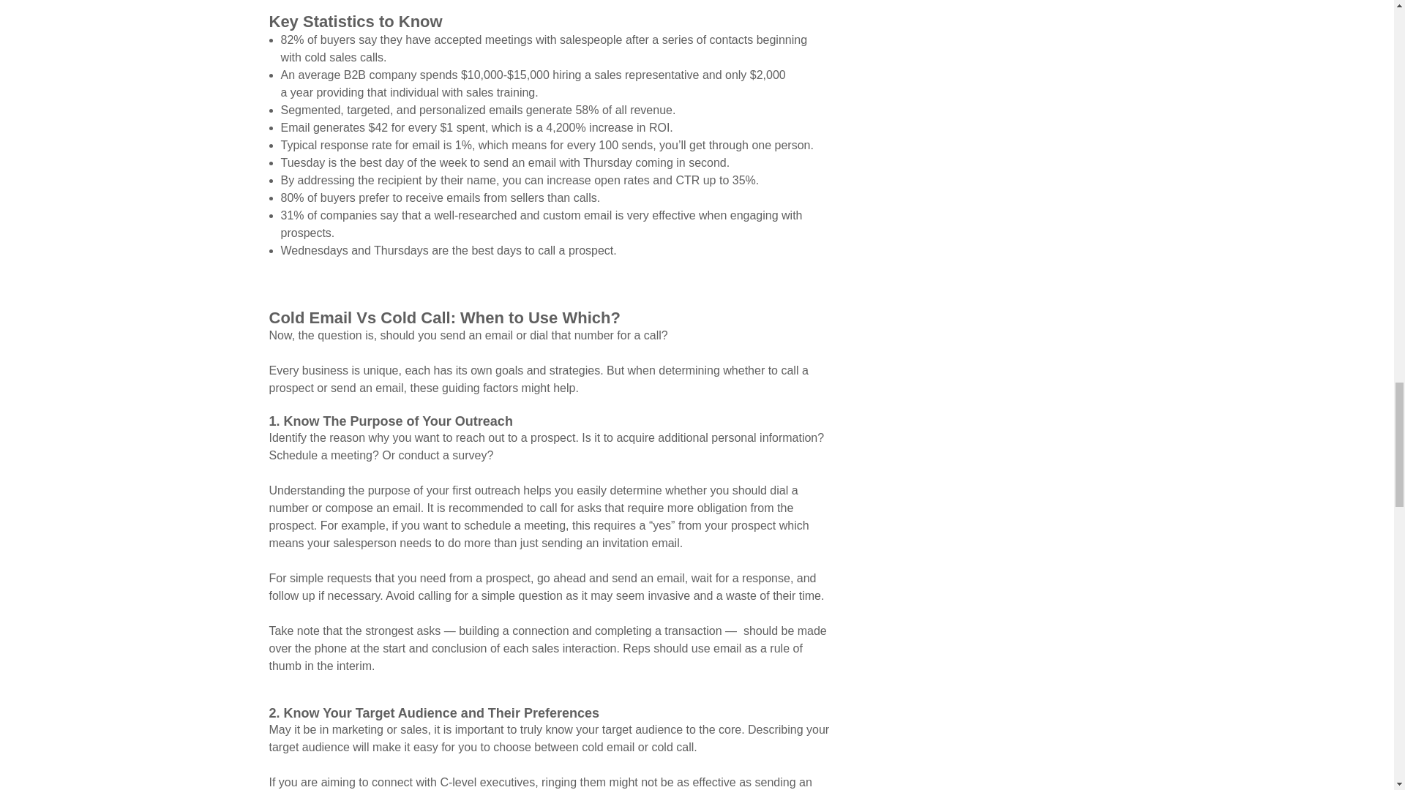 The width and height of the screenshot is (1405, 790). What do you see at coordinates (477, 197) in the screenshot?
I see `prefer to receive emails from sellers than calls` at bounding box center [477, 197].